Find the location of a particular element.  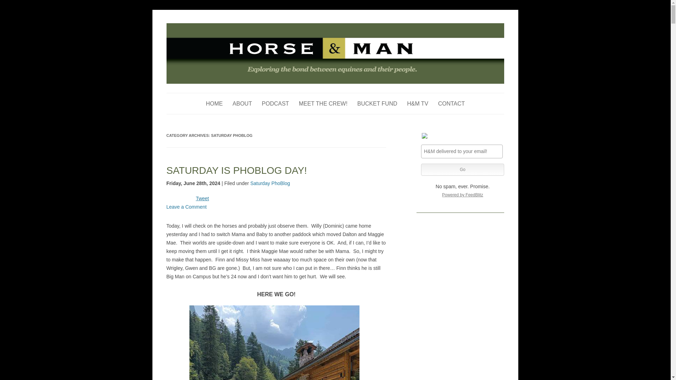

BUCKET FUND is located at coordinates (377, 103).